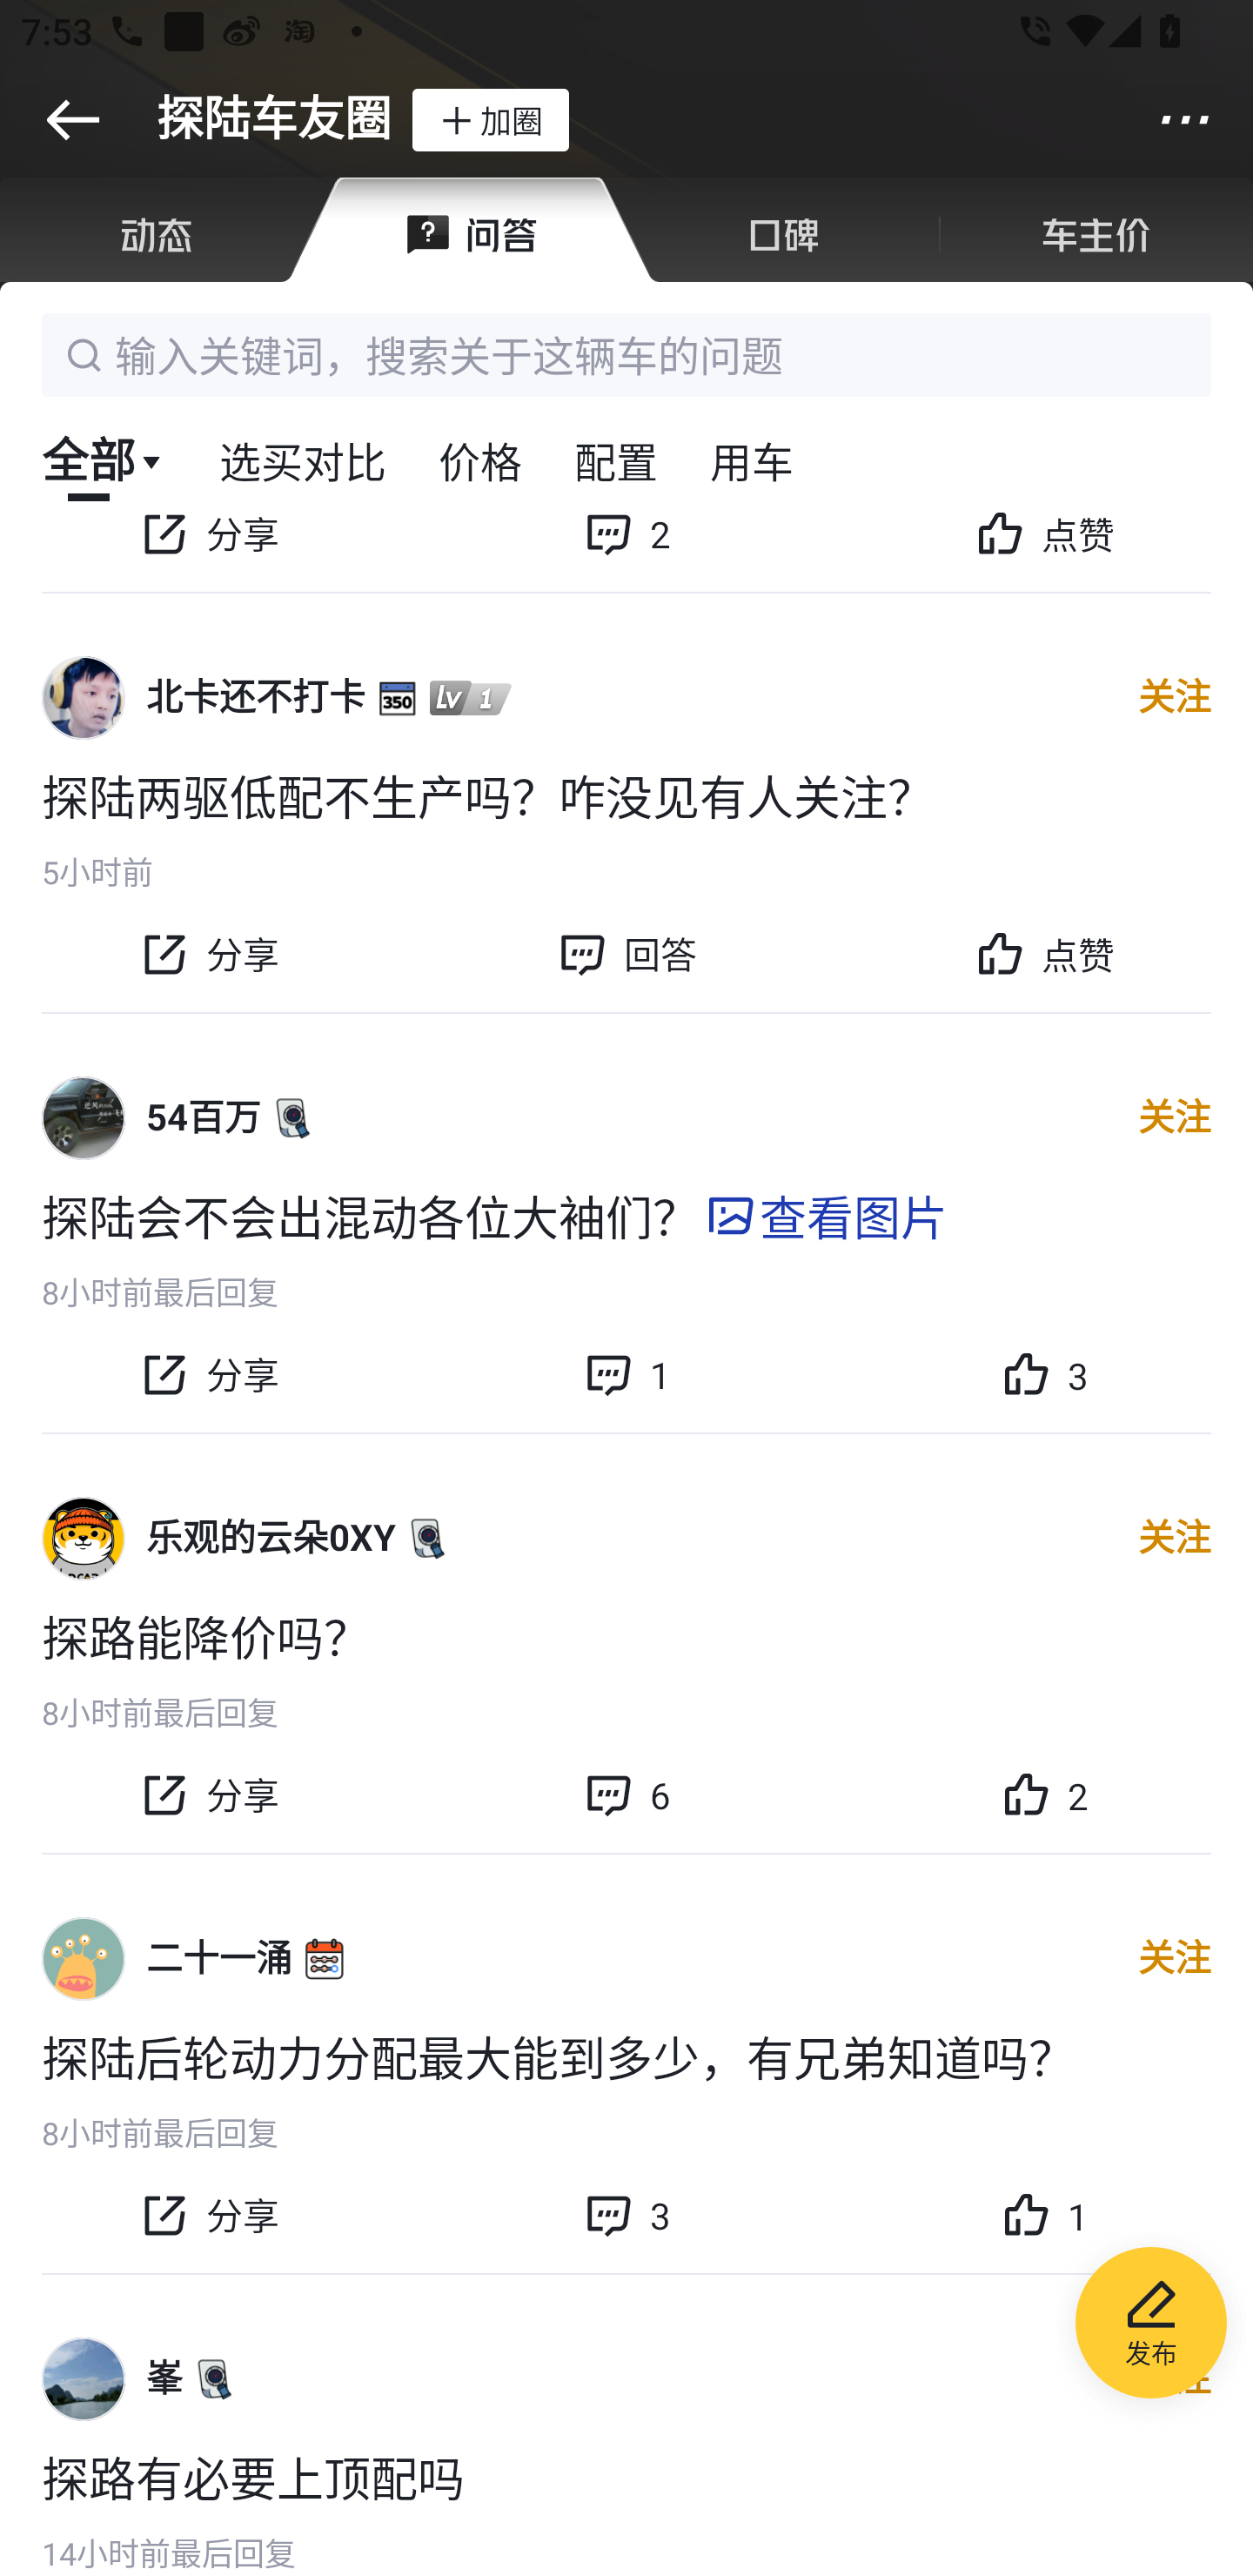  What do you see at coordinates (1151, 2327) in the screenshot?
I see ` 发布` at bounding box center [1151, 2327].